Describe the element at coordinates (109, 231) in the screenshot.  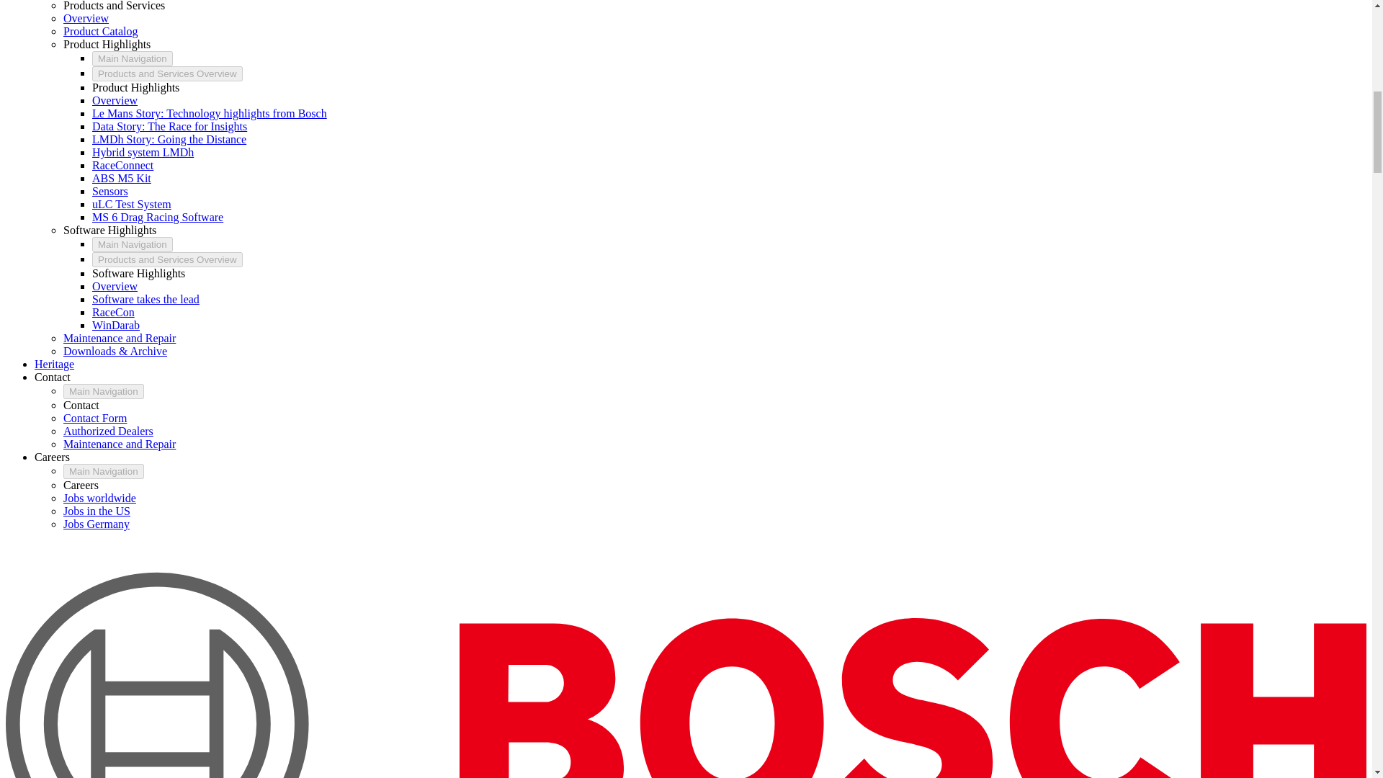
I see `Software Highlights` at that location.